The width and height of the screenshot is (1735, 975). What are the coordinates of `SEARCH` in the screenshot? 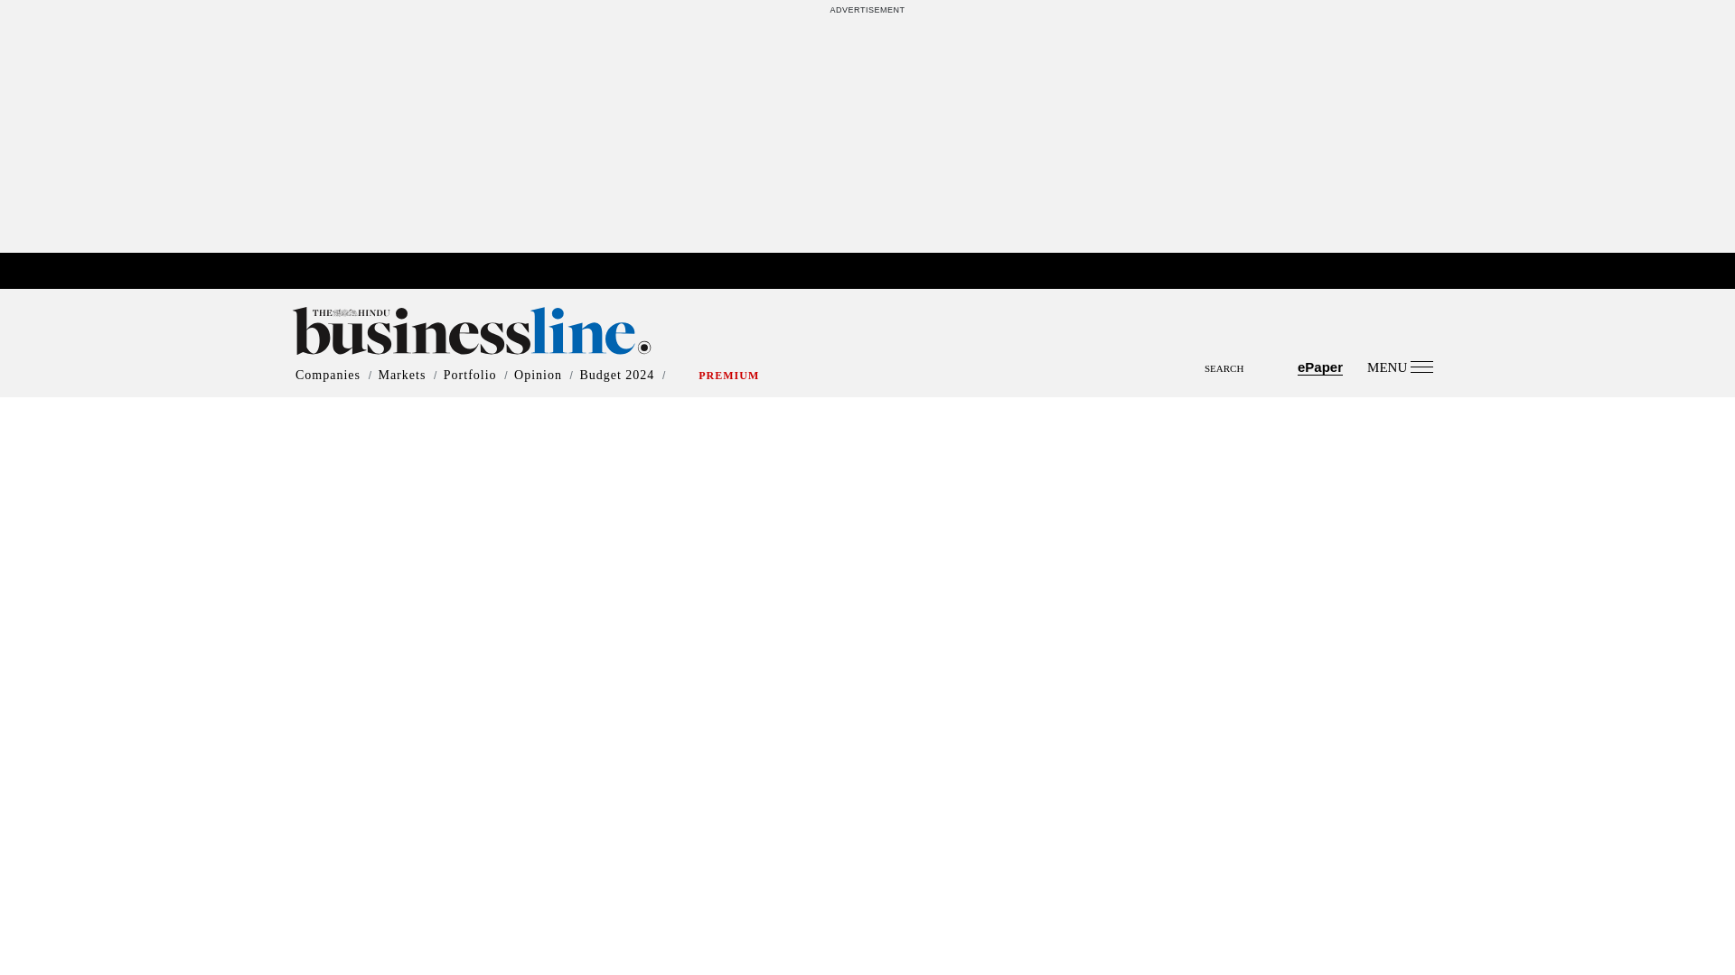 It's located at (867, 352).